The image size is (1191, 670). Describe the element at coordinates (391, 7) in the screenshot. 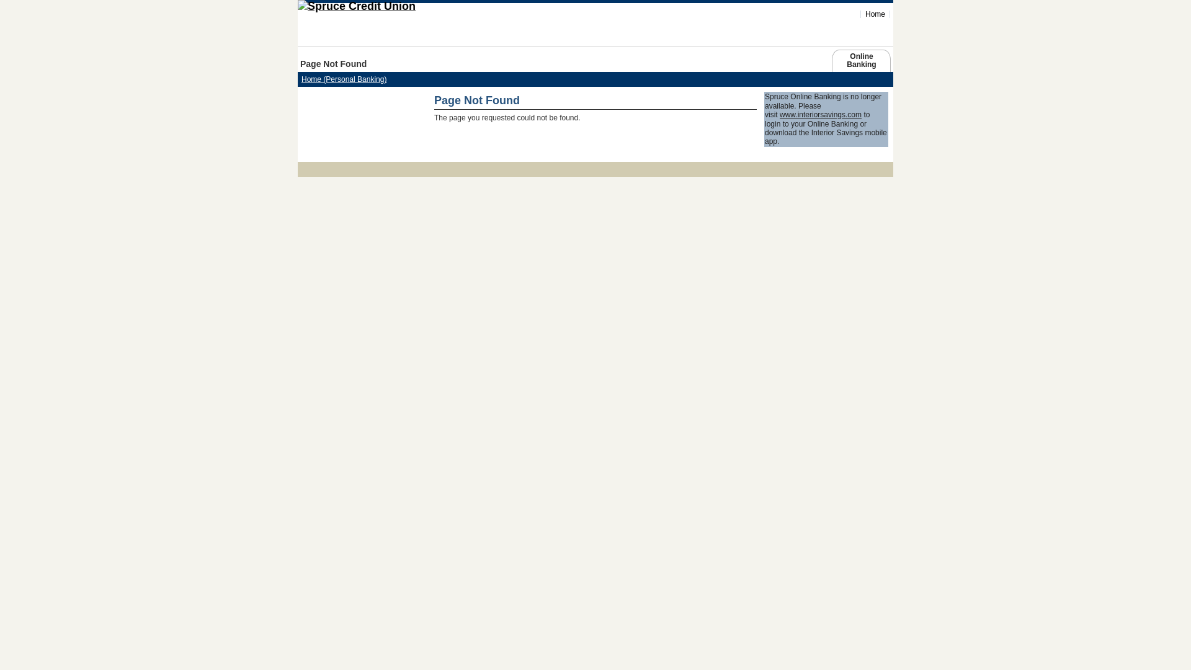

I see `Home` at that location.